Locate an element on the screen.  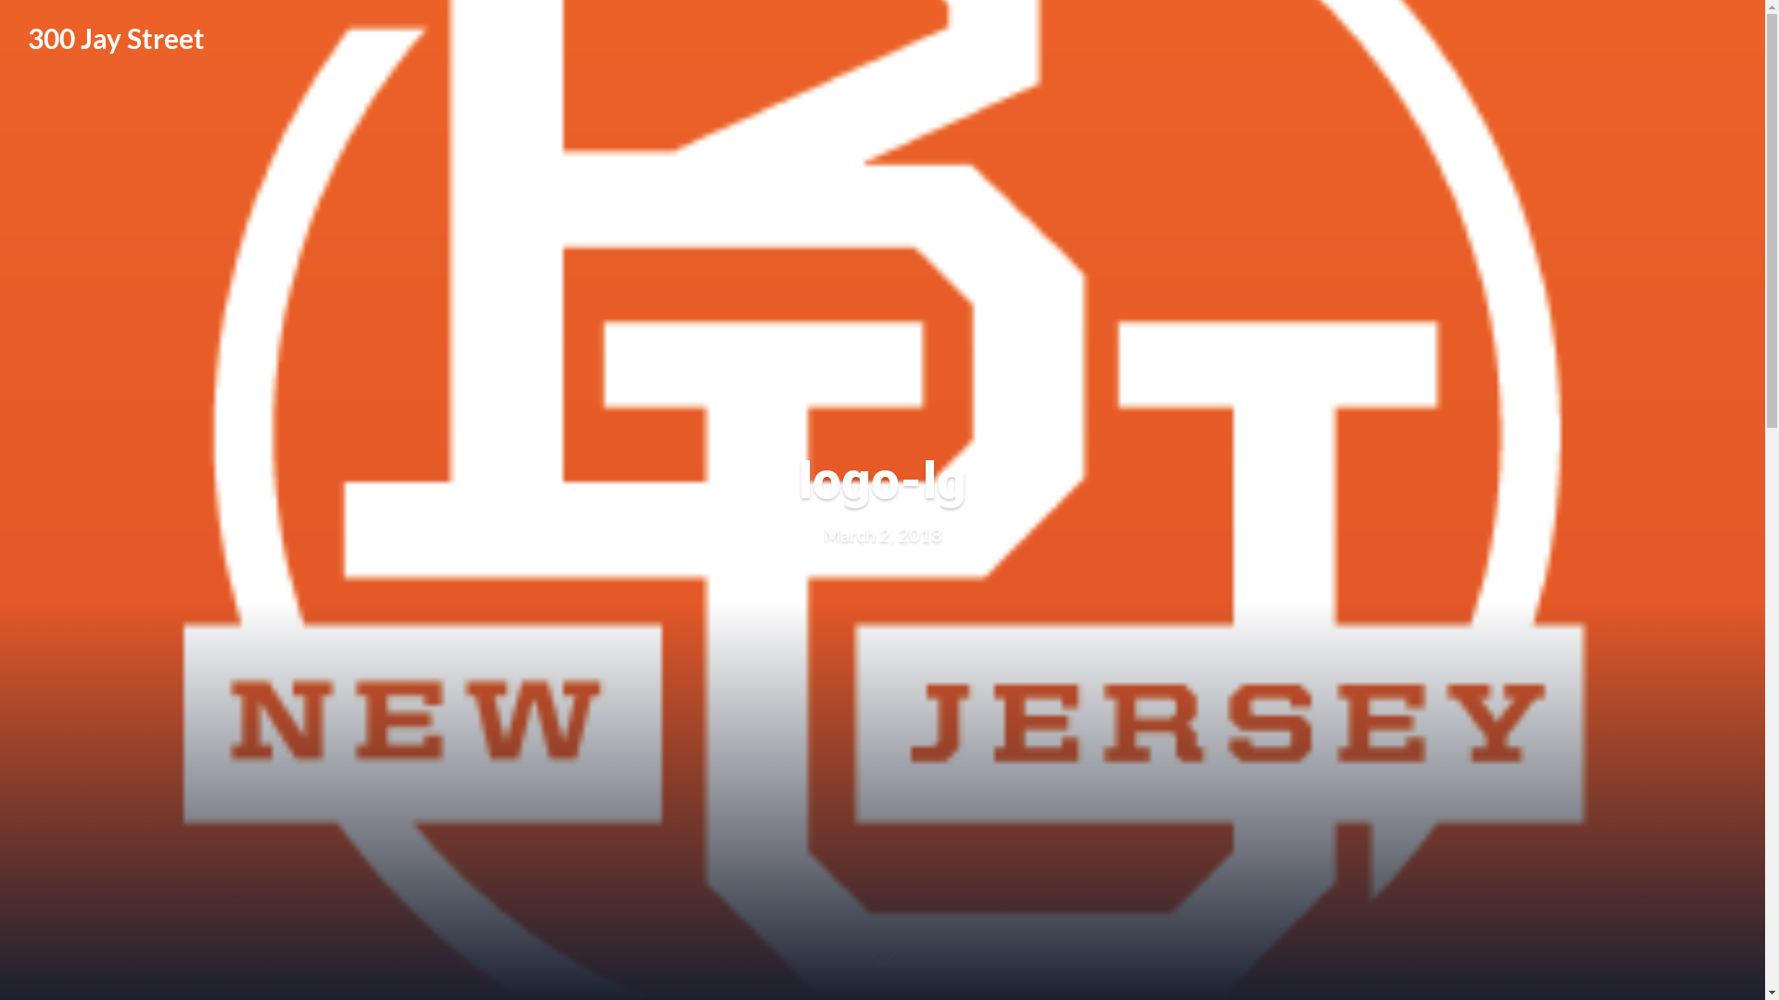
300 Jay Street is located at coordinates (117, 38).